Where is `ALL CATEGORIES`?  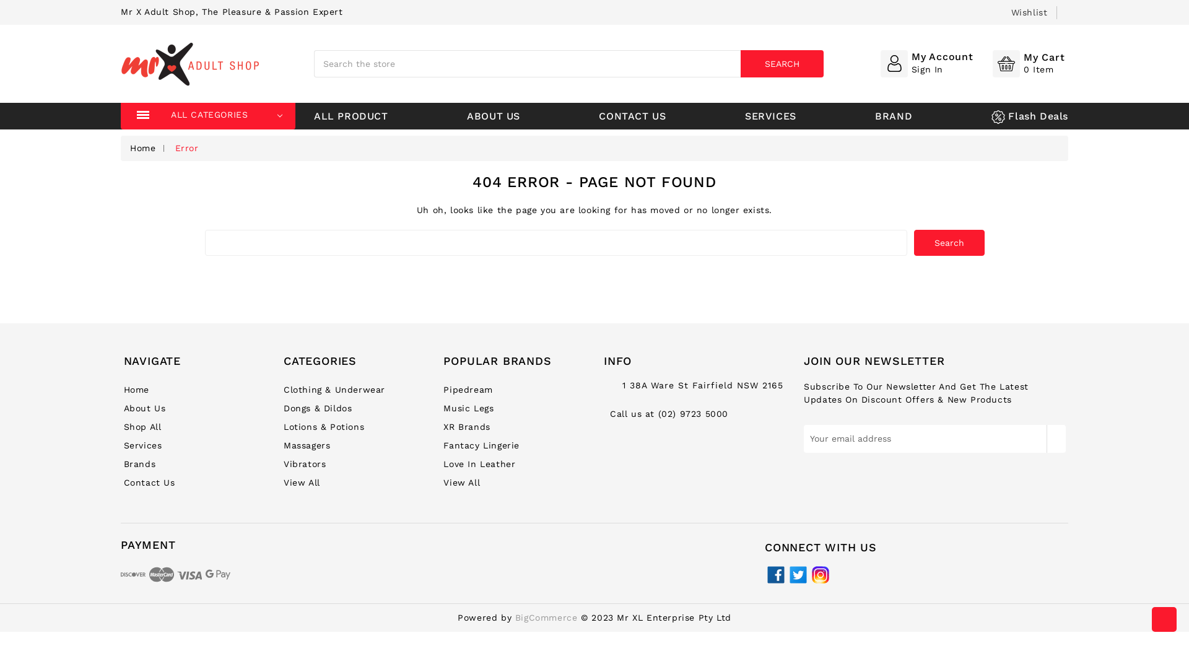 ALL CATEGORIES is located at coordinates (229, 116).